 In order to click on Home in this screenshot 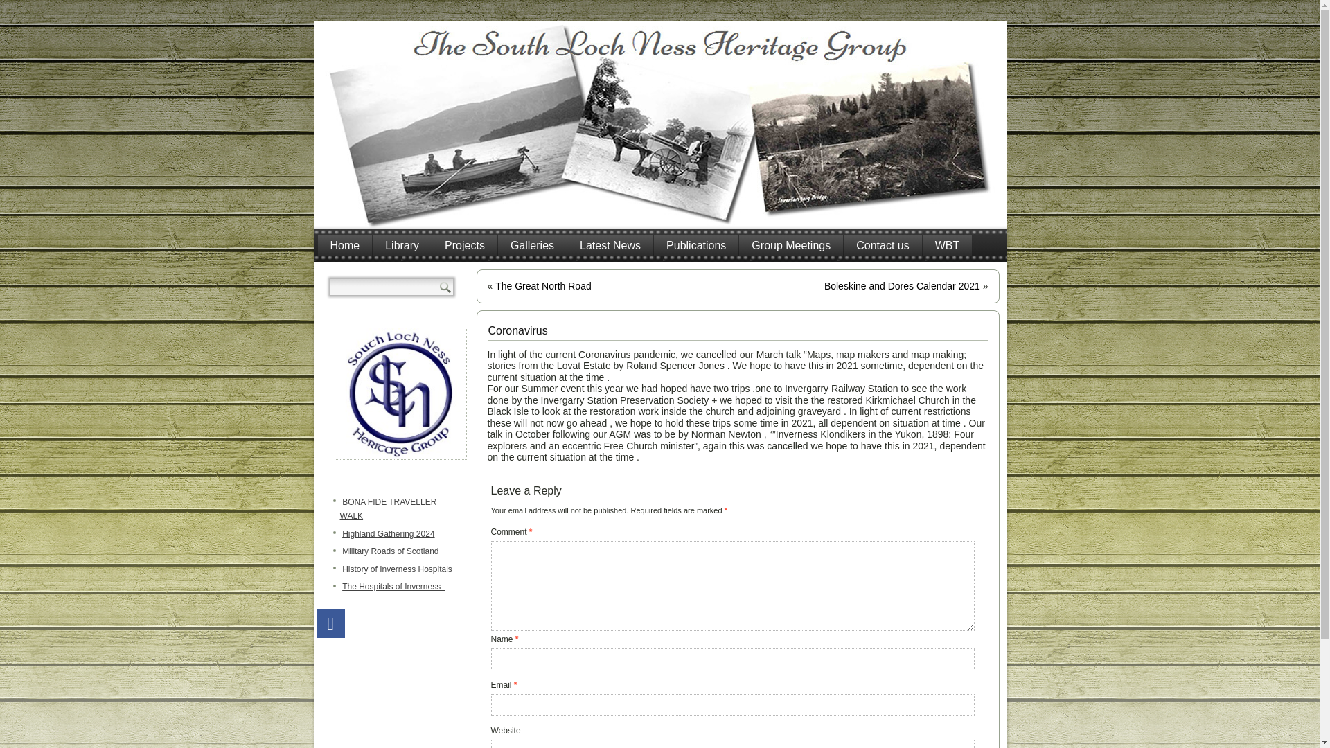, I will do `click(345, 245)`.